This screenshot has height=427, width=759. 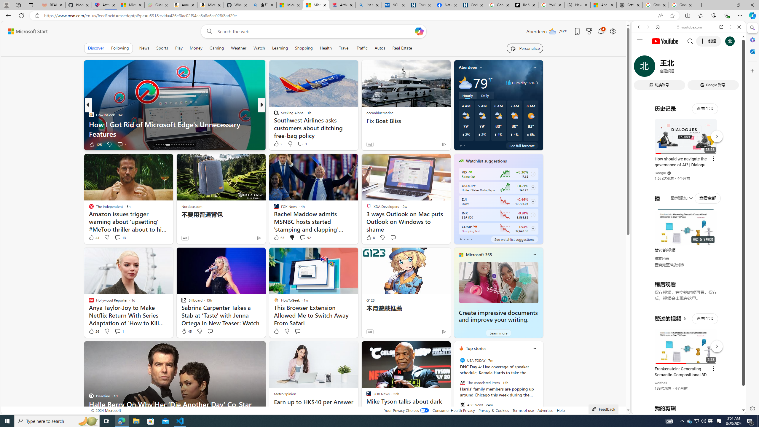 I want to click on 71 Like, so click(x=277, y=144).